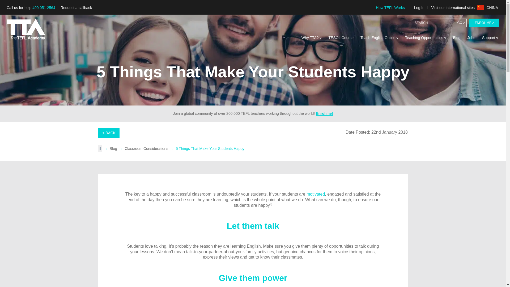 The width and height of the screenshot is (510, 287). What do you see at coordinates (390, 7) in the screenshot?
I see `How TEFL Works` at bounding box center [390, 7].